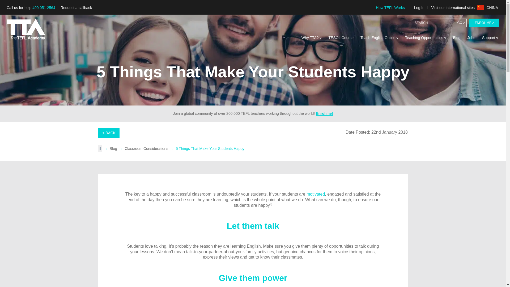 The width and height of the screenshot is (510, 287). What do you see at coordinates (390, 7) in the screenshot?
I see `How TEFL Works` at bounding box center [390, 7].